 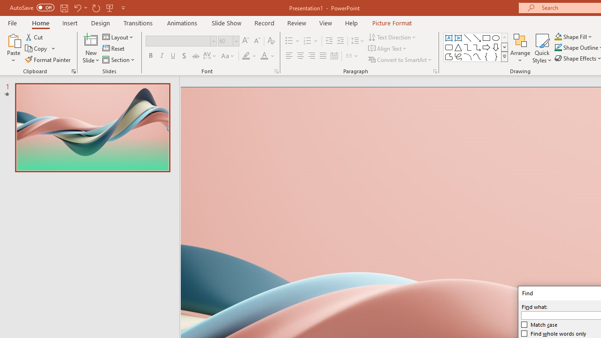 What do you see at coordinates (118, 37) in the screenshot?
I see `Layout` at bounding box center [118, 37].